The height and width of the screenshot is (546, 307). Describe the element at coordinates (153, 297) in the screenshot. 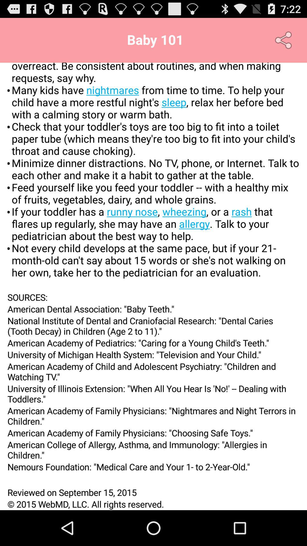

I see `swipe to the sources: app` at that location.